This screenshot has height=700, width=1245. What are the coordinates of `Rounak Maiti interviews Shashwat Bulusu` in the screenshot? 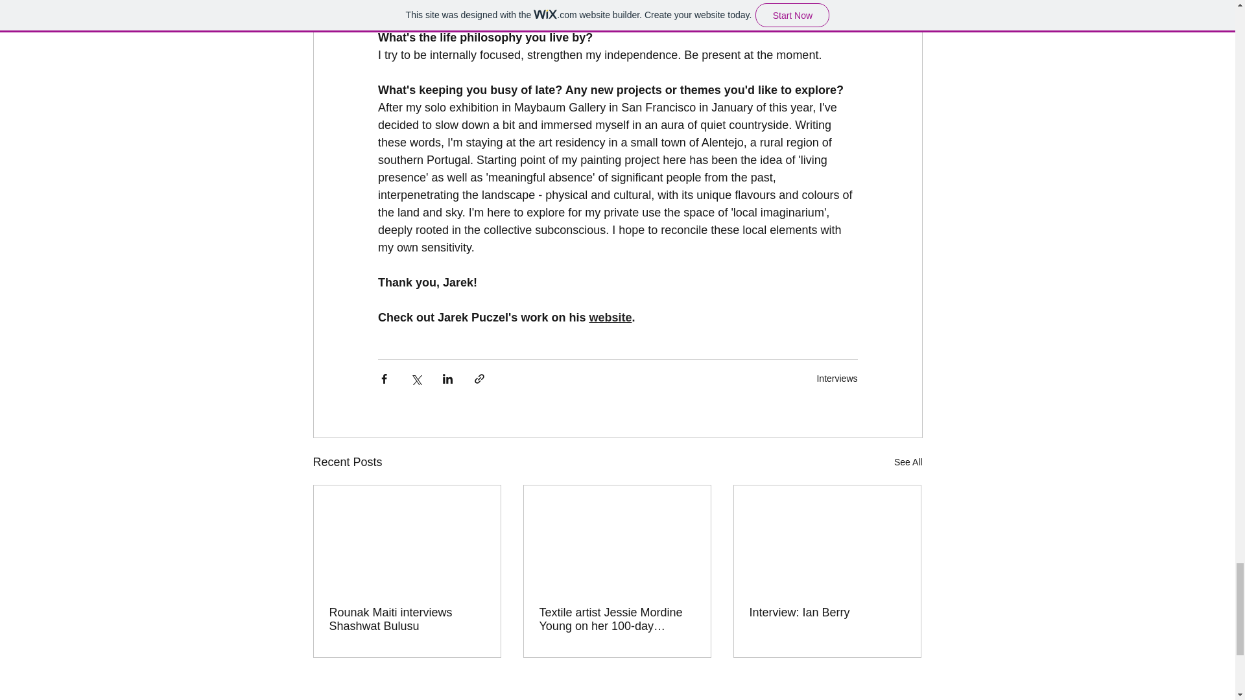 It's located at (407, 620).